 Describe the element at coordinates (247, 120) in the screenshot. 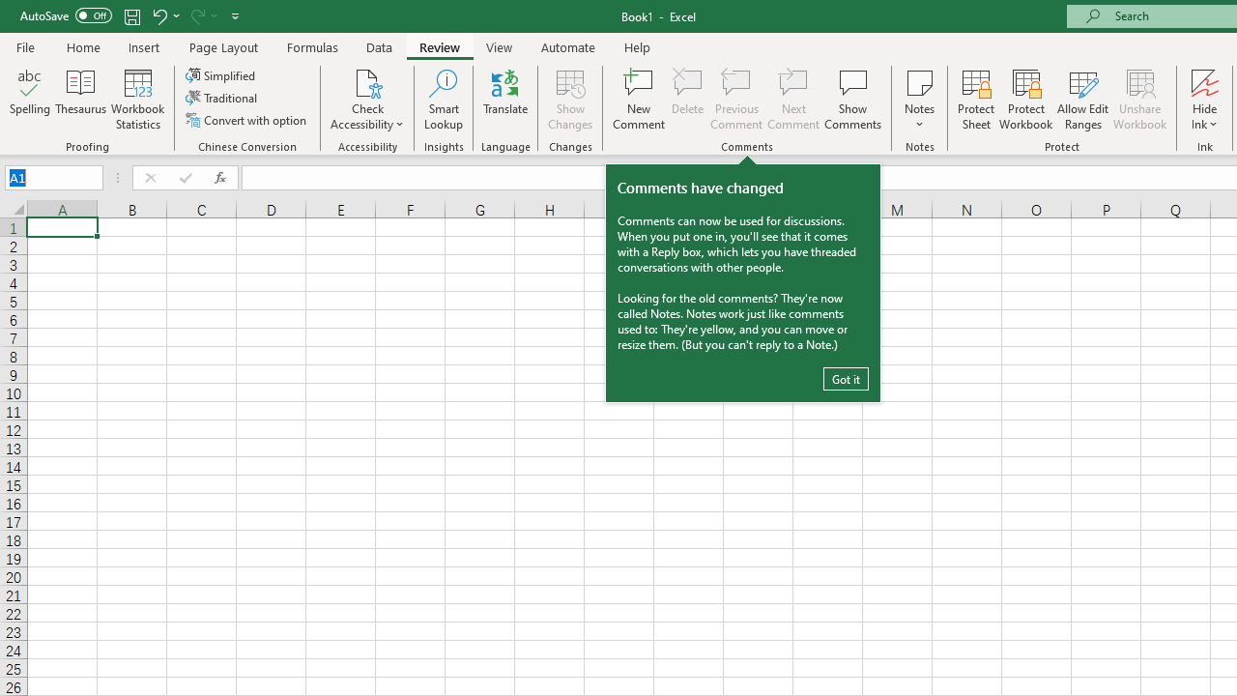

I see `Convert with option` at that location.